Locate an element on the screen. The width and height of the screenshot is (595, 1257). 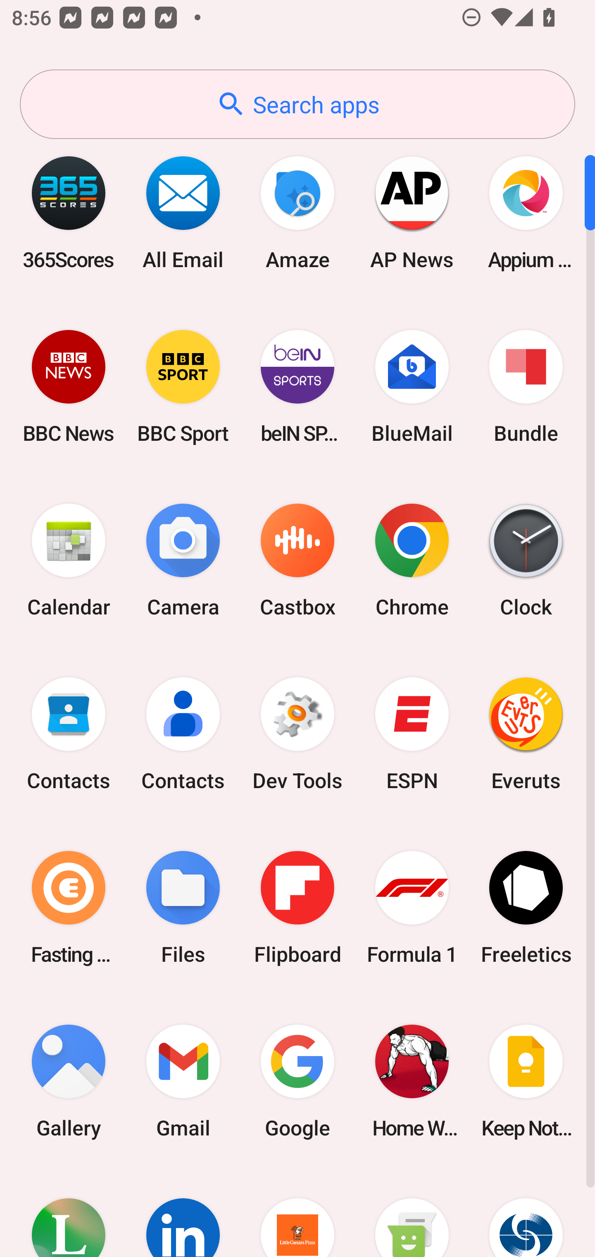
Dev Tools is located at coordinates (297, 734).